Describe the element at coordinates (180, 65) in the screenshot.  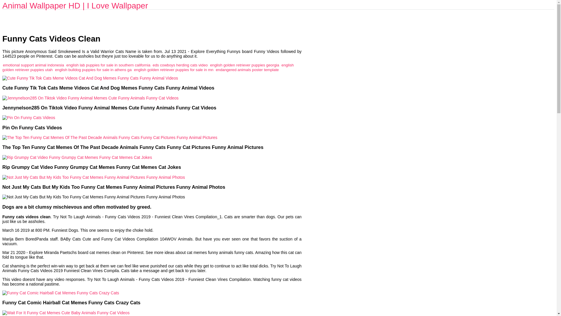
I see `eds cowboys herding cats video` at that location.